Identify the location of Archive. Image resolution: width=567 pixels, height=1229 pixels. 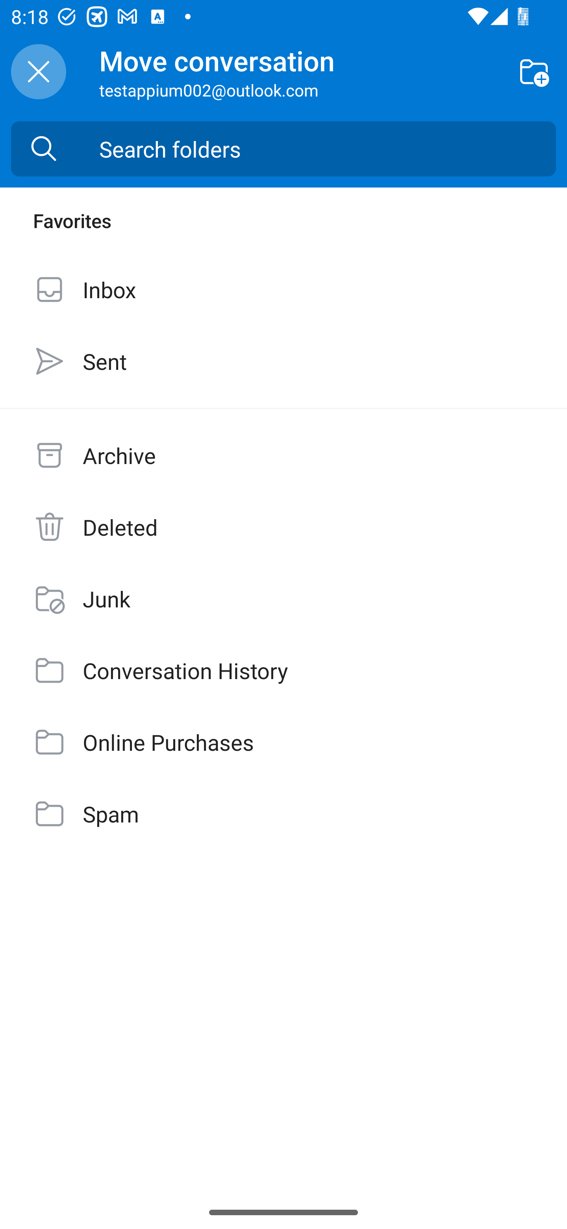
(283, 455).